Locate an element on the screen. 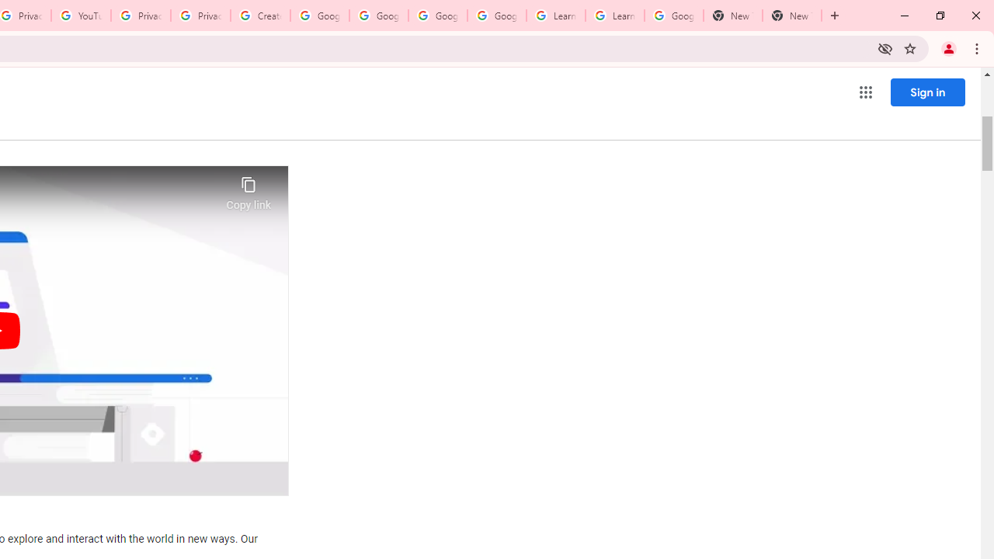  New Tab is located at coordinates (733, 16).